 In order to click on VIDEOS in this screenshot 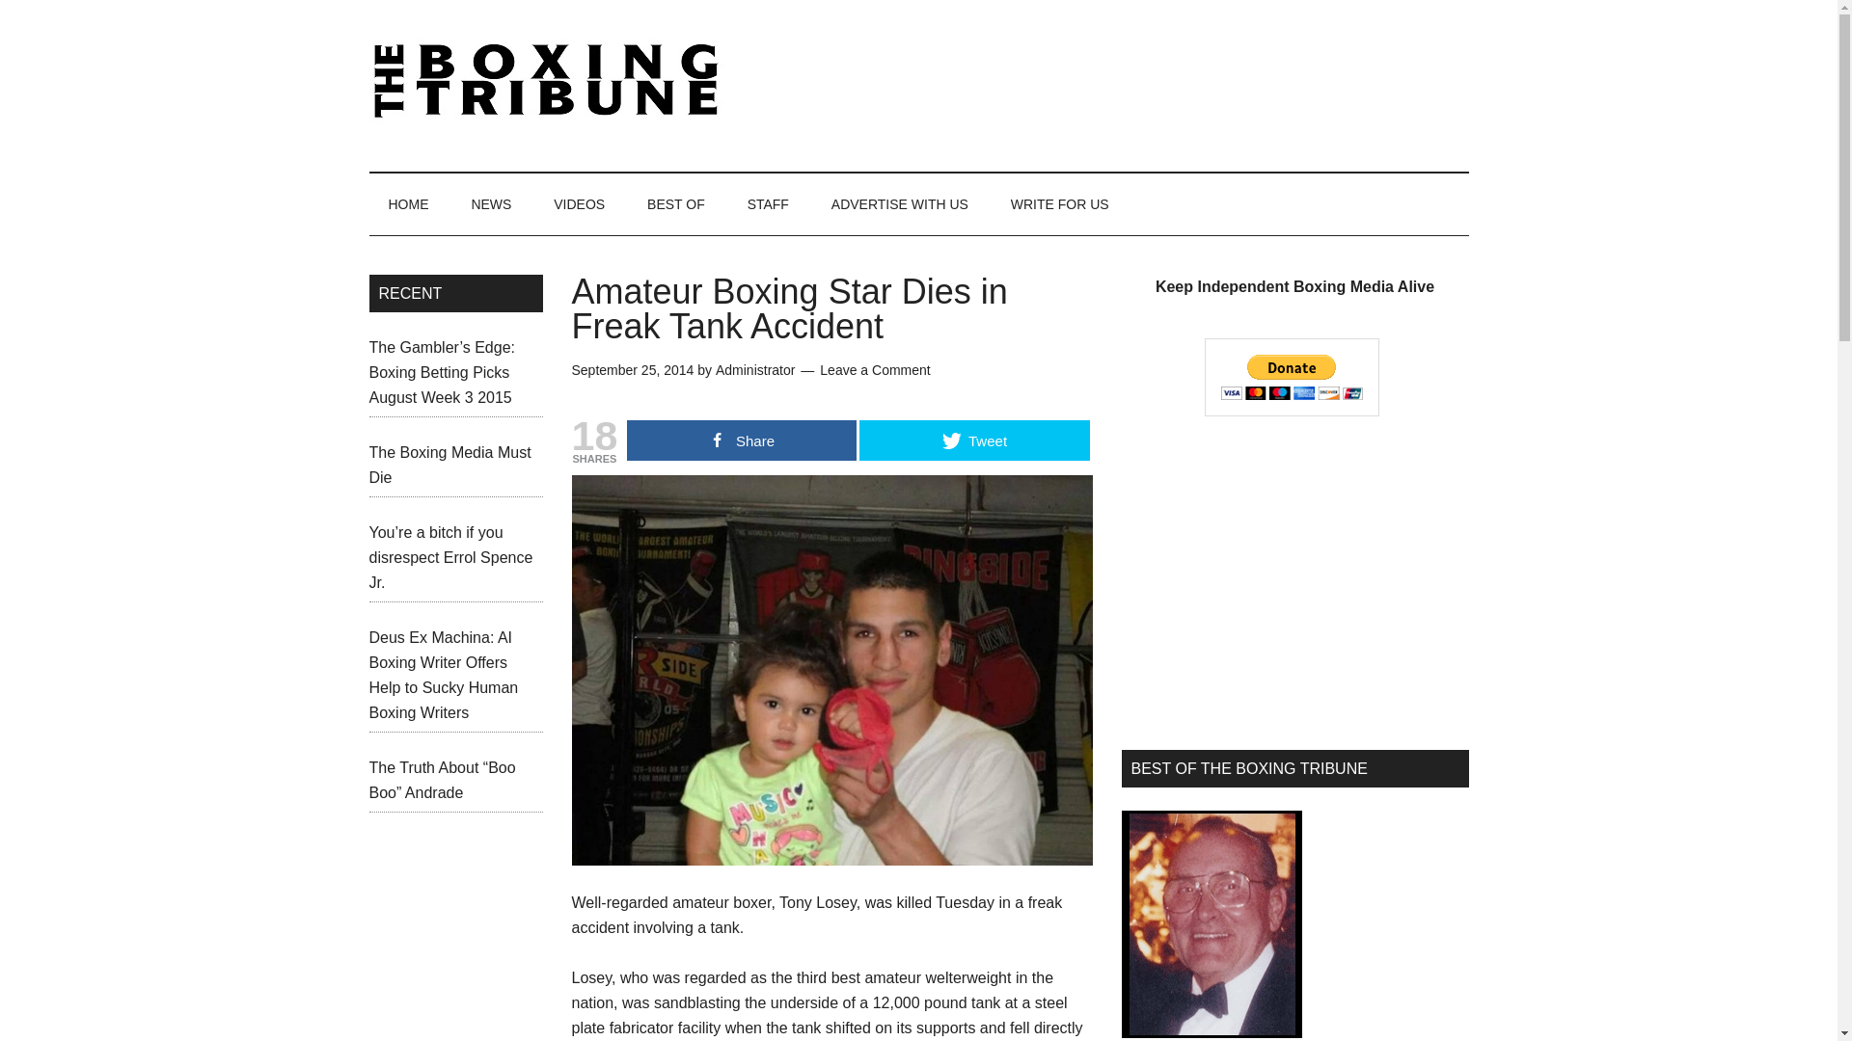, I will do `click(579, 204)`.